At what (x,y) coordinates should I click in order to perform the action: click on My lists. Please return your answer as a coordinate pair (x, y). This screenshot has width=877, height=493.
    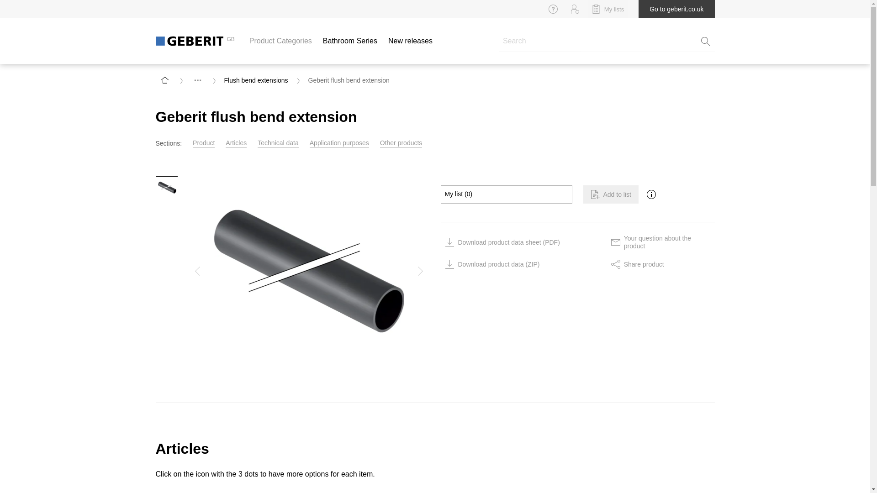
    Looking at the image, I should click on (608, 8).